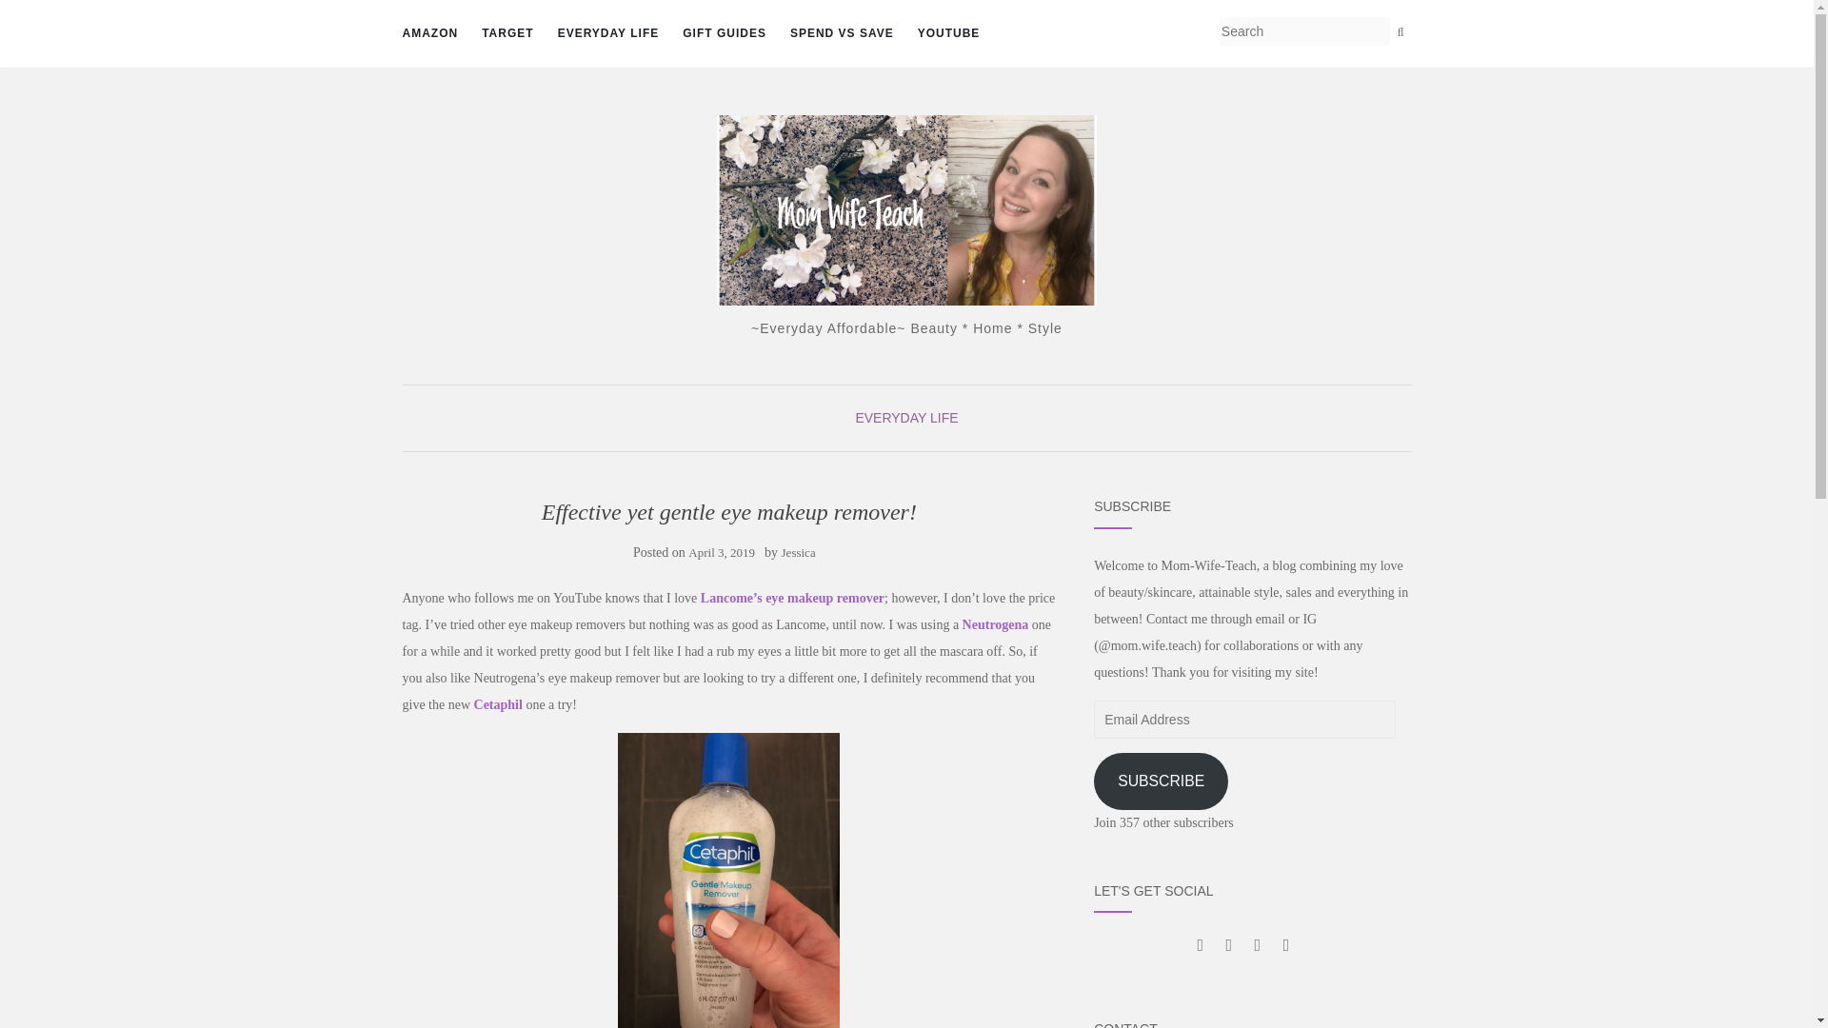  I want to click on Gift Guides, so click(724, 34).